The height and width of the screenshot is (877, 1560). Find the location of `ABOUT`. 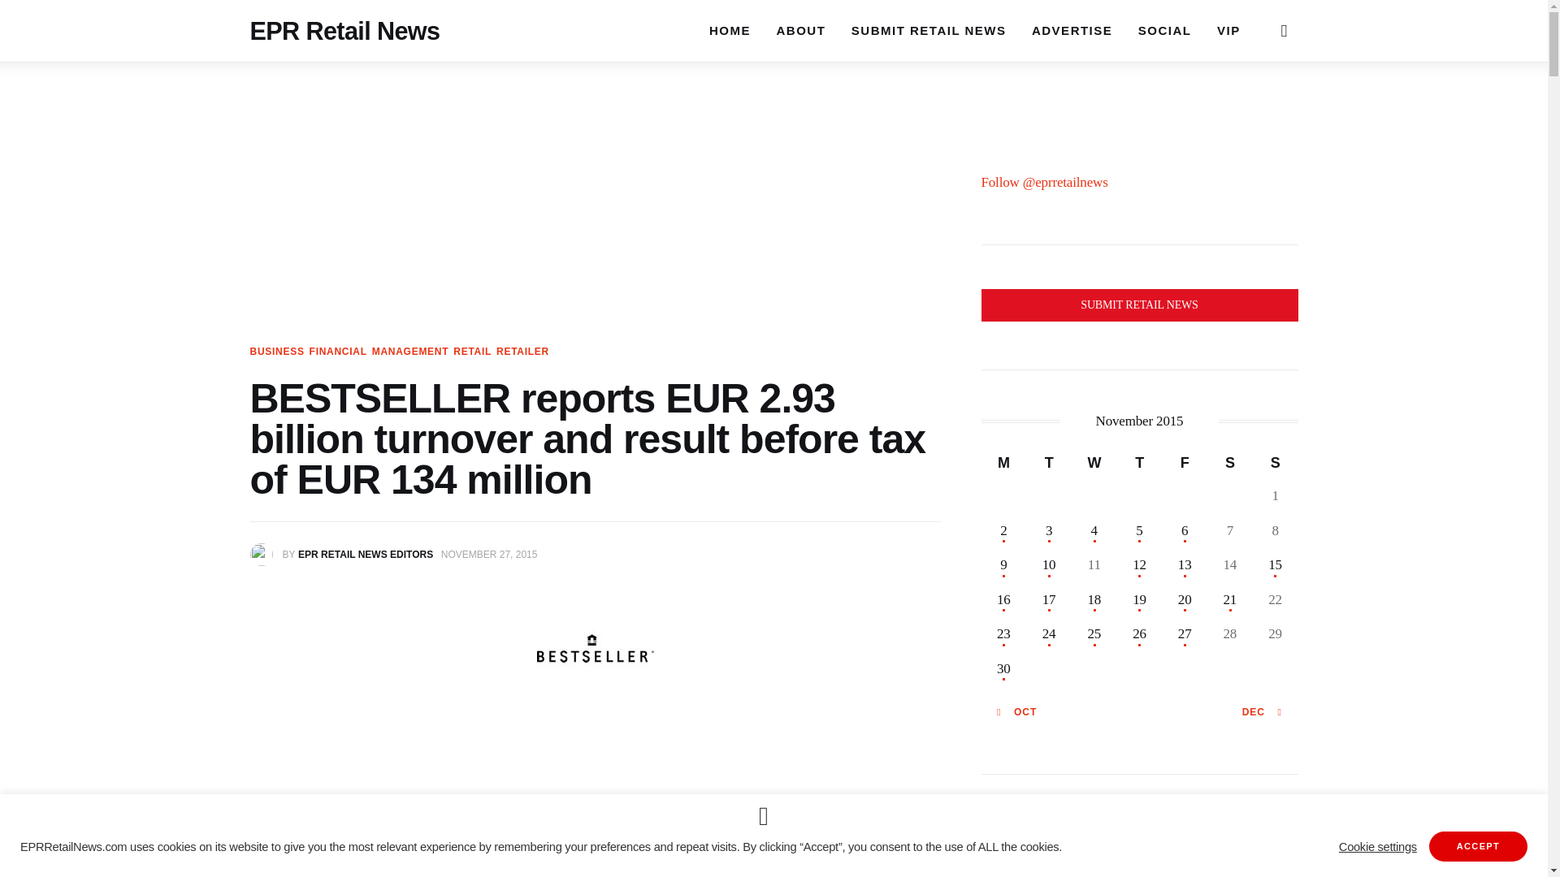

ABOUT is located at coordinates (801, 30).